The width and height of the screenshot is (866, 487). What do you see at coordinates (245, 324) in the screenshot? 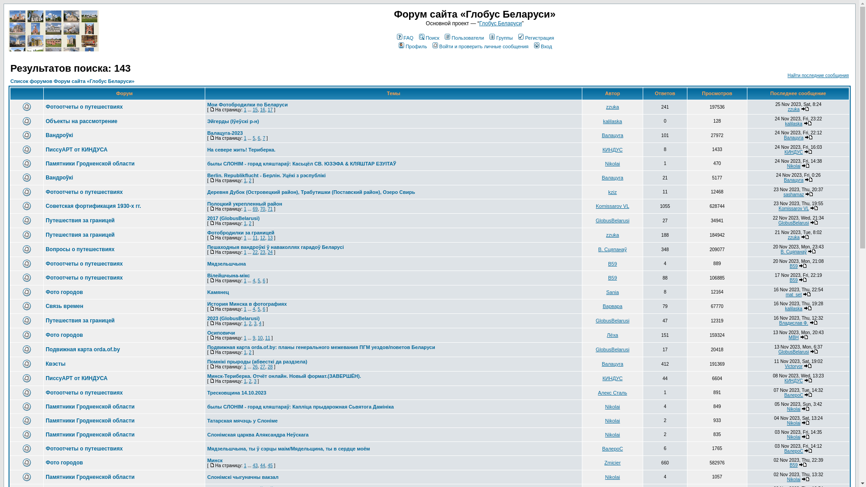
I see `1` at bounding box center [245, 324].